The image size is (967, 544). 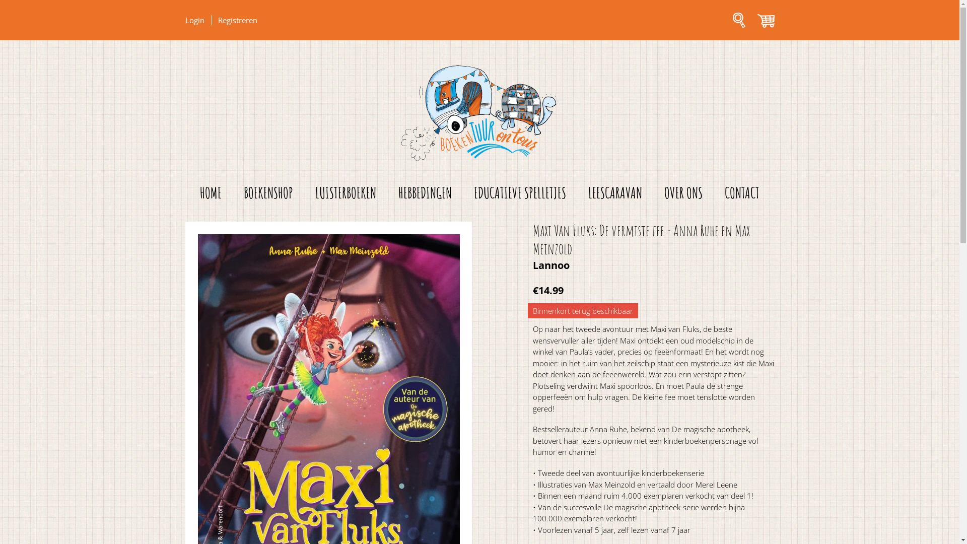 What do you see at coordinates (211, 192) in the screenshot?
I see `HOME` at bounding box center [211, 192].